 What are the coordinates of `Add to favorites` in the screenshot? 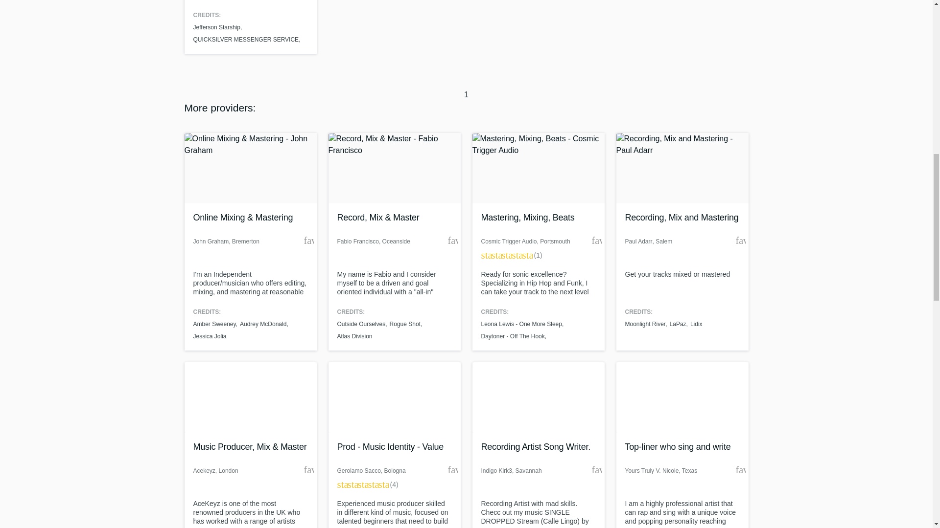 It's located at (740, 241).